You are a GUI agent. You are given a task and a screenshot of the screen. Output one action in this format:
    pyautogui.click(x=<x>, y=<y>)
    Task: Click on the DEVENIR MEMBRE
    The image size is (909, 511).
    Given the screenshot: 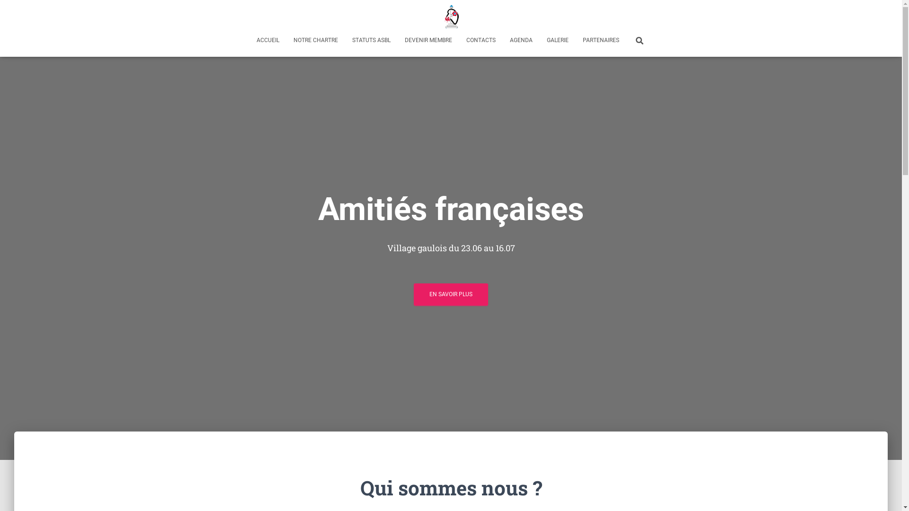 What is the action you would take?
    pyautogui.click(x=428, y=40)
    